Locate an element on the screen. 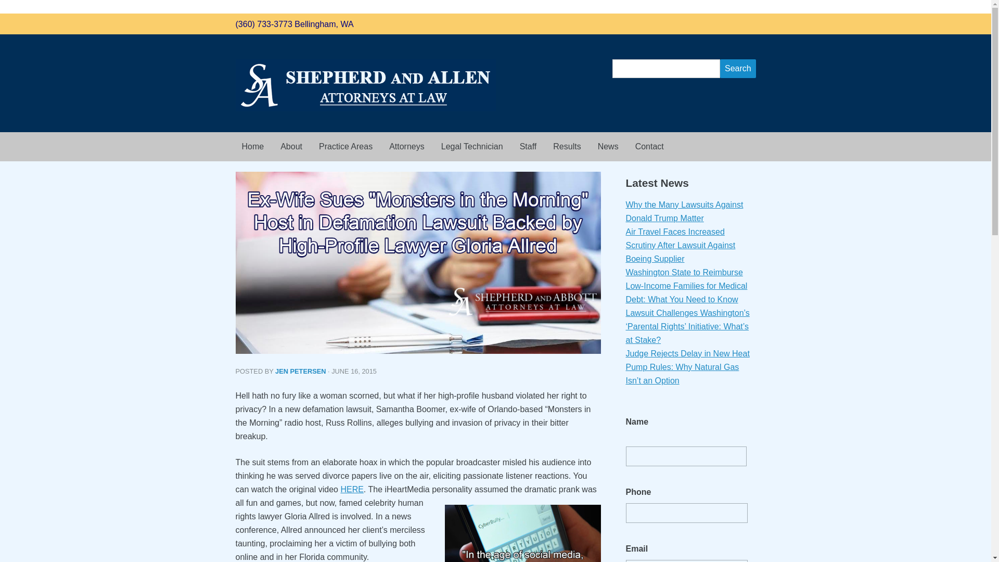  Why the Many Lawsuits Against Donald Trump Matter is located at coordinates (684, 211).